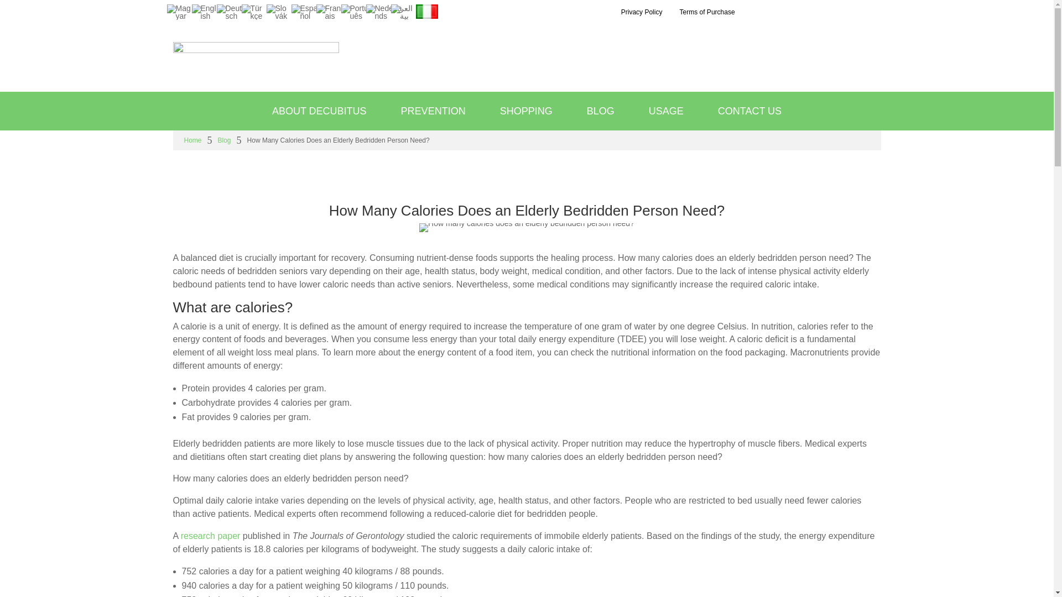  I want to click on SHOPPING, so click(526, 111).